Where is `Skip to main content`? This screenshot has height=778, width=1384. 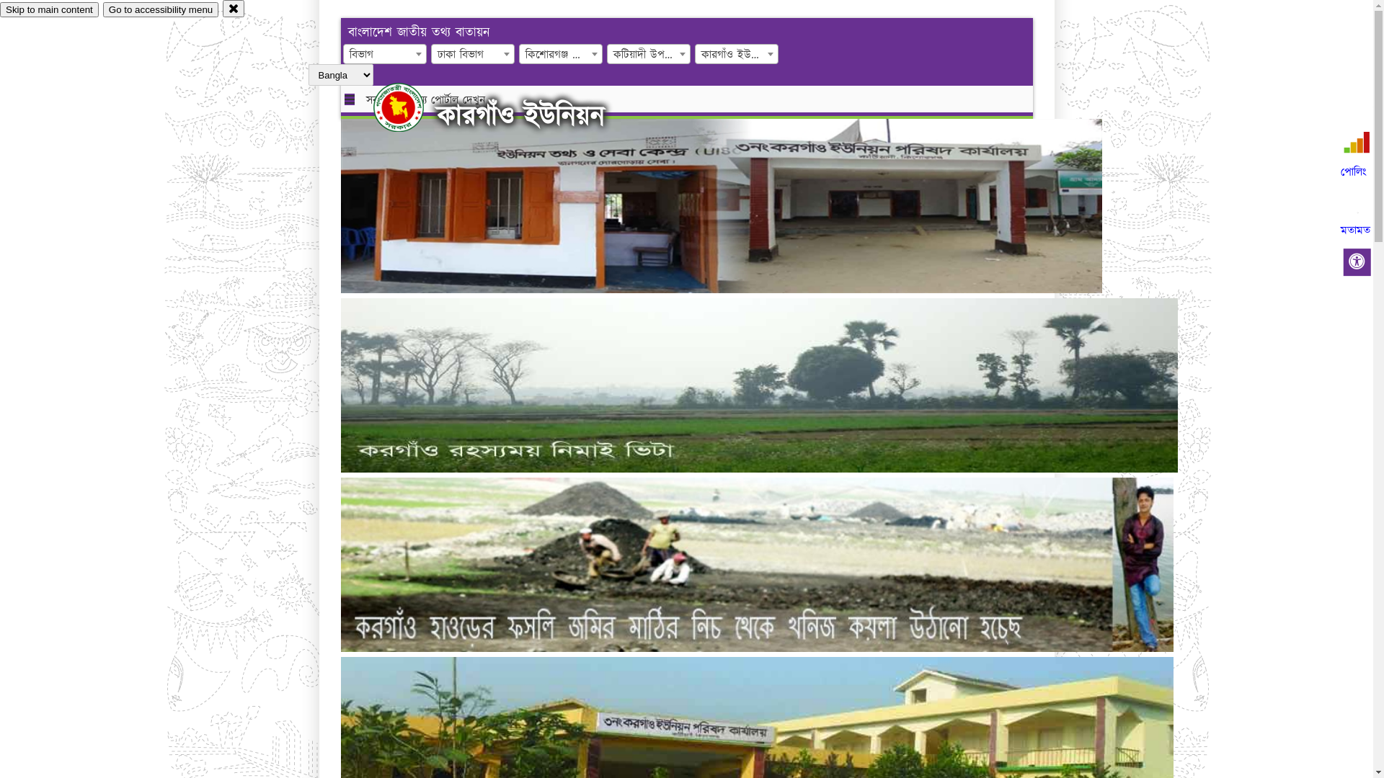 Skip to main content is located at coordinates (49, 10).